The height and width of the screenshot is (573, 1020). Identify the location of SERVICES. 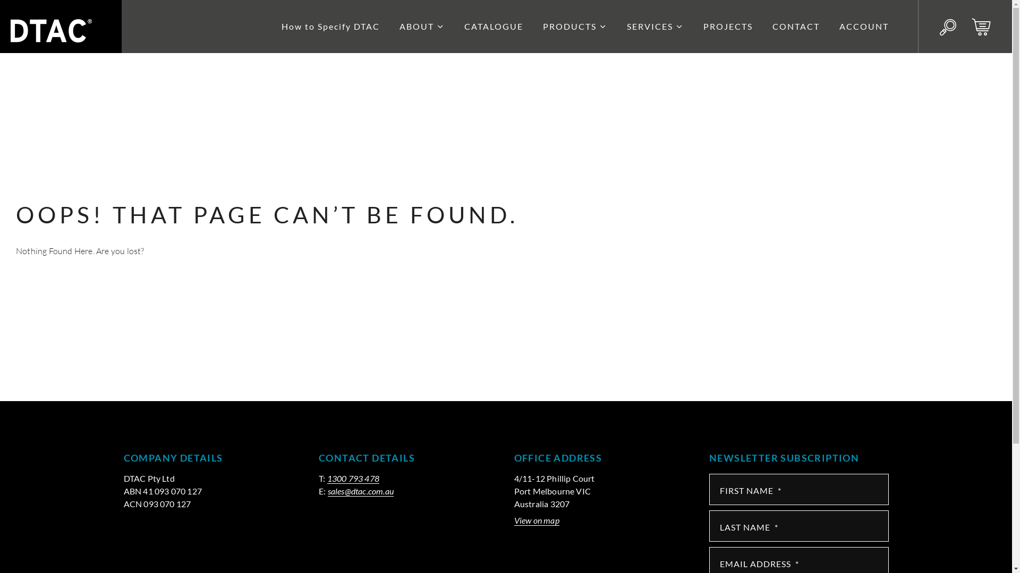
(650, 27).